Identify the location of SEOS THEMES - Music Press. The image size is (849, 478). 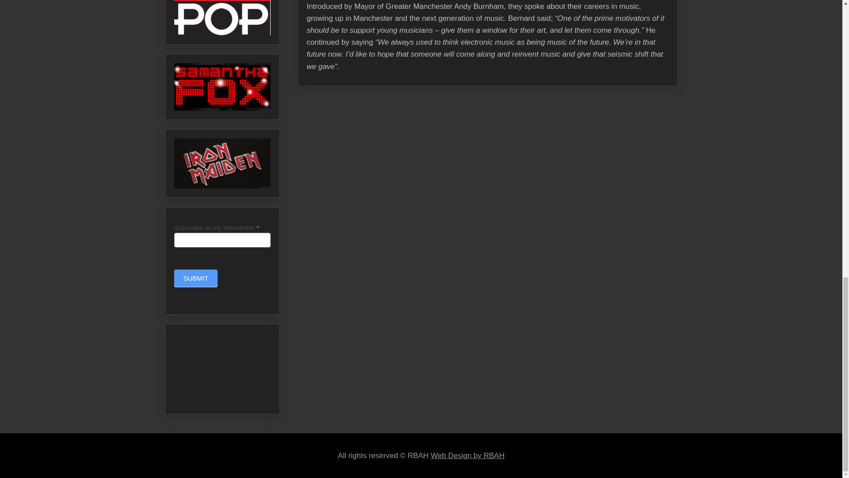
(467, 455).